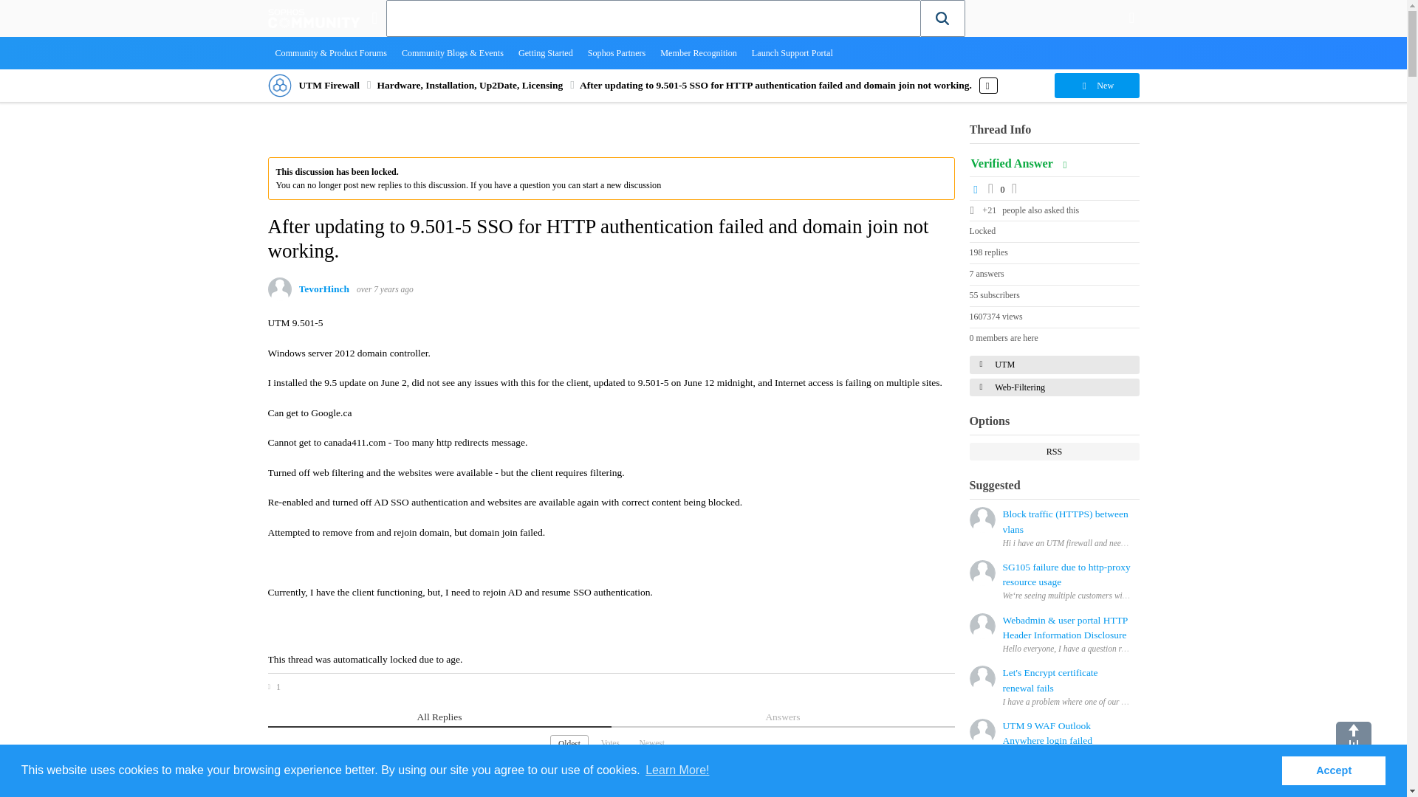  Describe the element at coordinates (699, 52) in the screenshot. I see `Member Recognition` at that location.